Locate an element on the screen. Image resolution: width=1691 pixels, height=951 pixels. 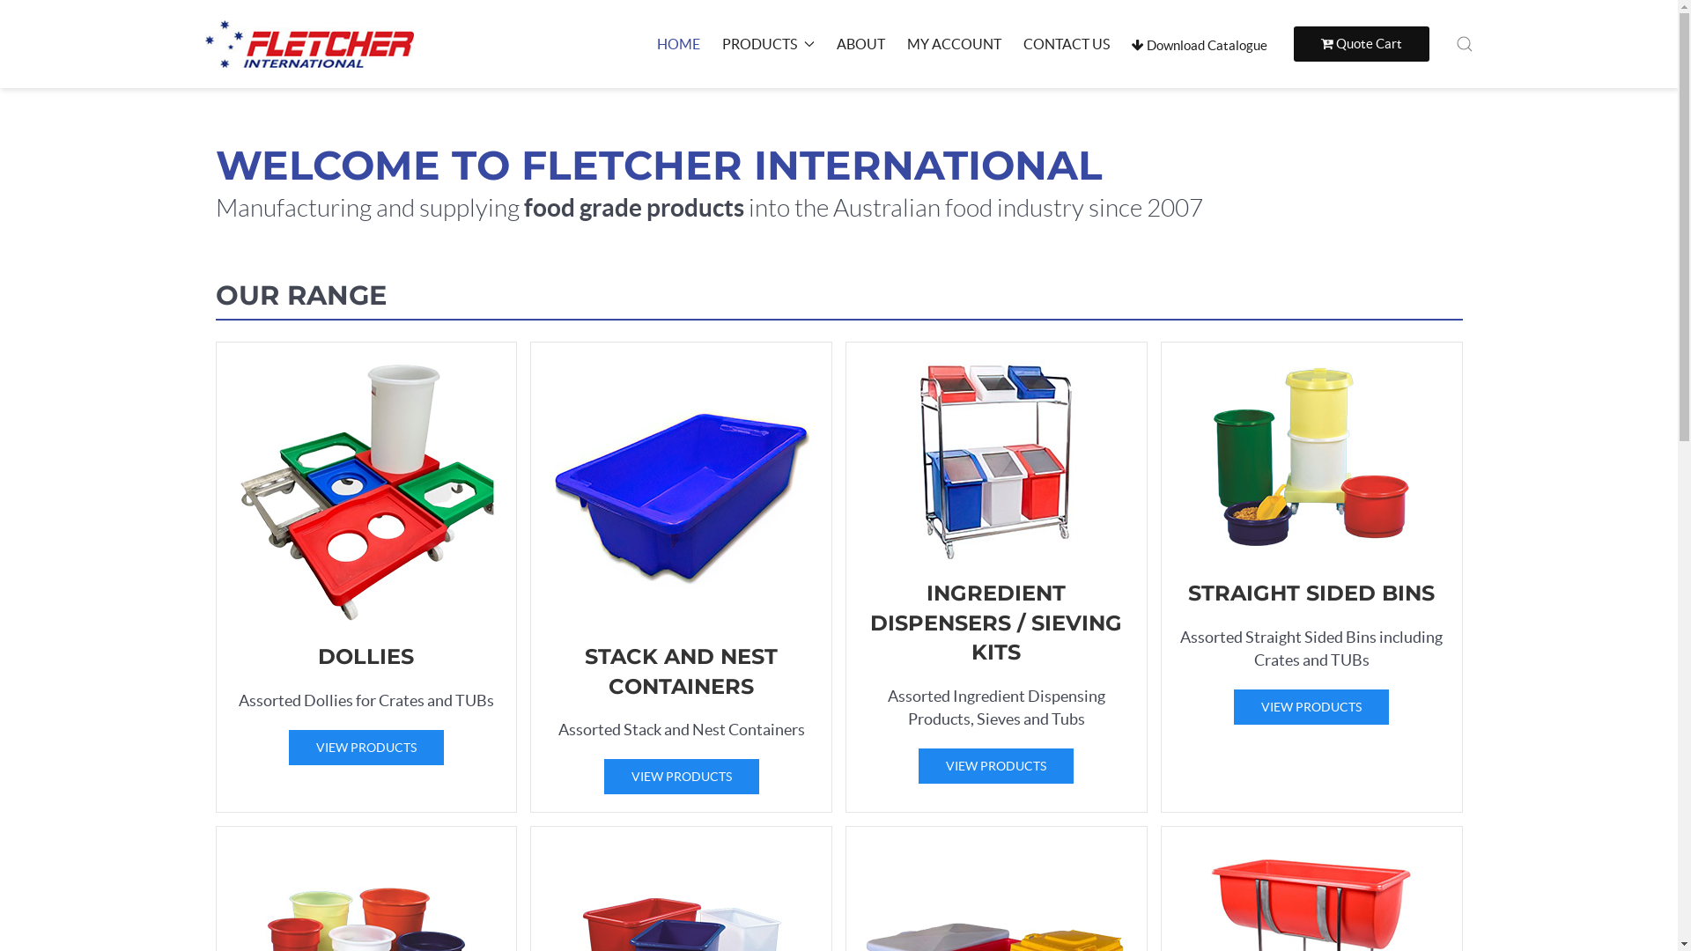
Straight Sided Bins is located at coordinates (1312, 578).